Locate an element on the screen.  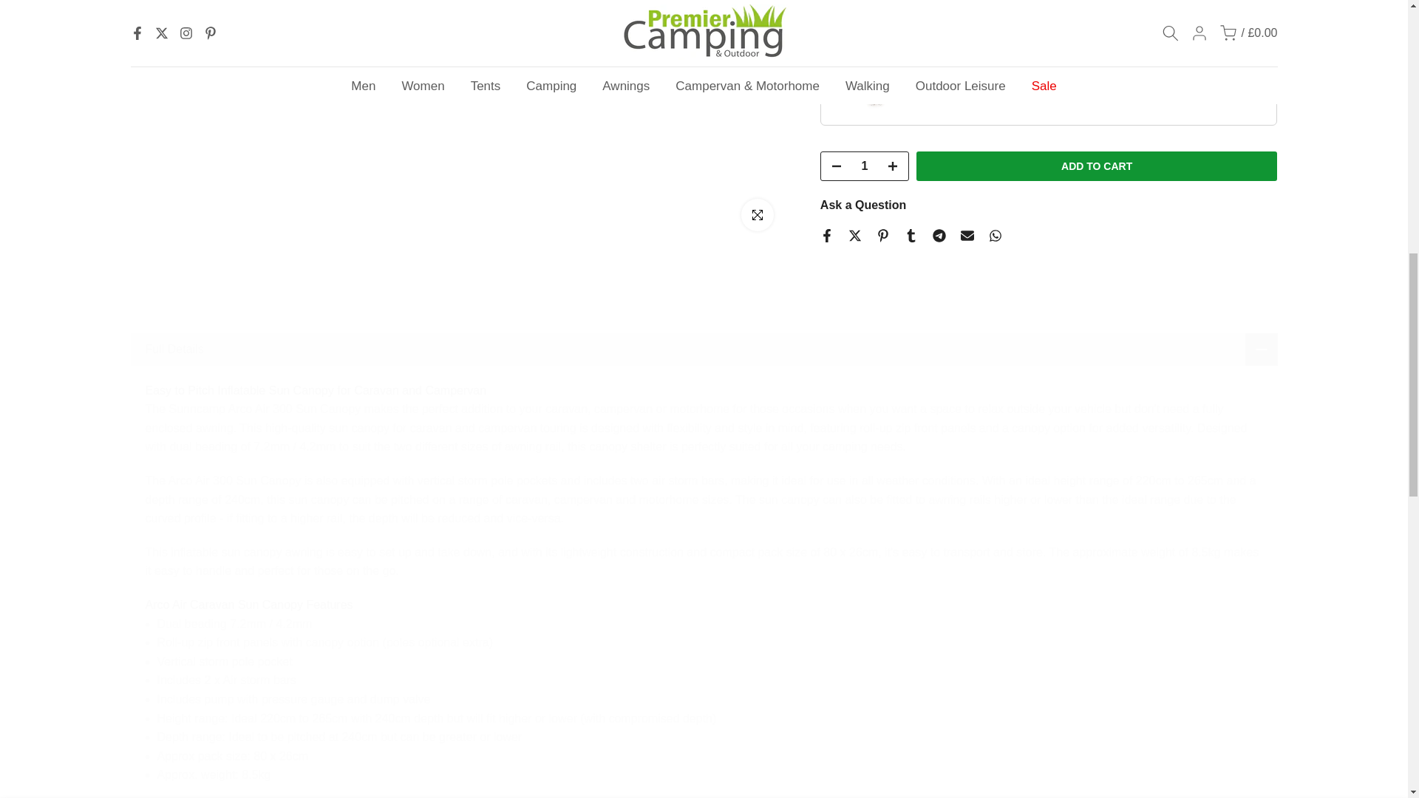
Share on Twitter is located at coordinates (854, 235).